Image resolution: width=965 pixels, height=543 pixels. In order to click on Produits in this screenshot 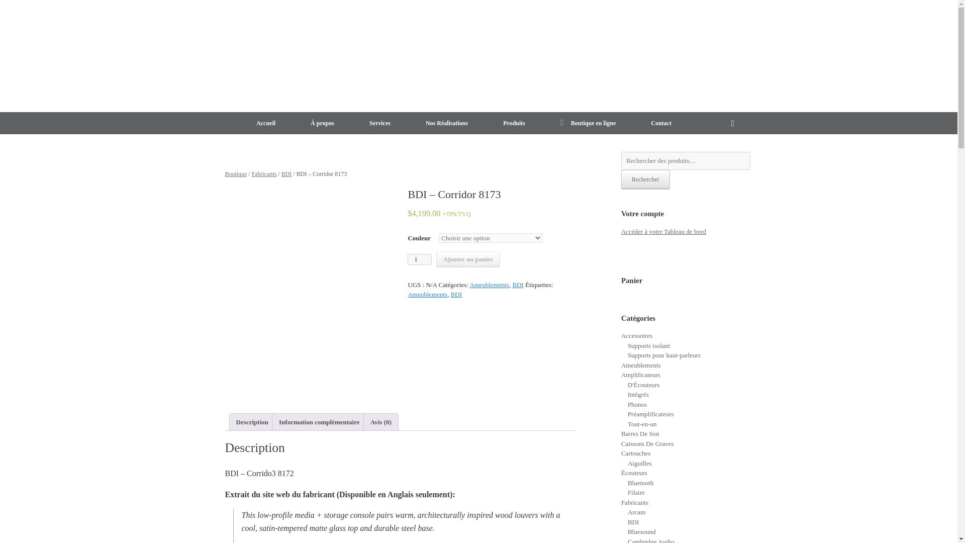, I will do `click(514, 123)`.